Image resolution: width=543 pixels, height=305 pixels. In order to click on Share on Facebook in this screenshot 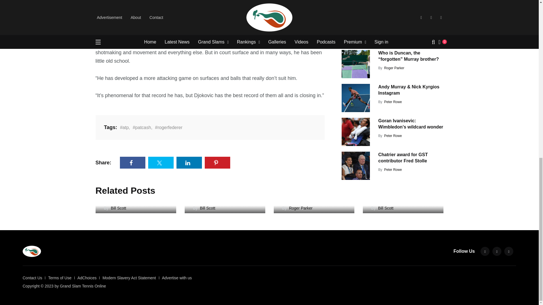, I will do `click(133, 163)`.